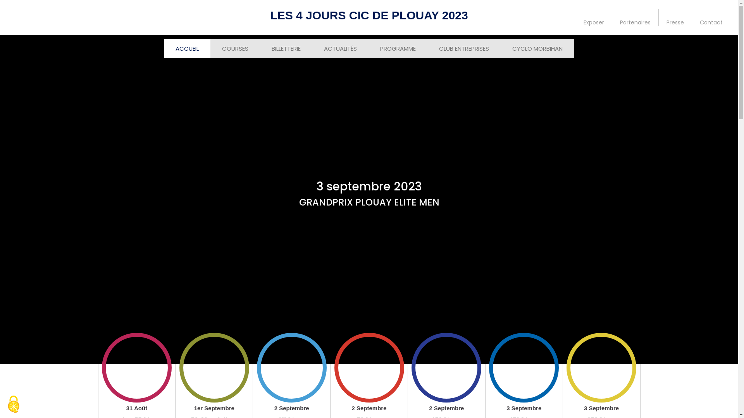  Describe the element at coordinates (594, 17) in the screenshot. I see `Exposer` at that location.